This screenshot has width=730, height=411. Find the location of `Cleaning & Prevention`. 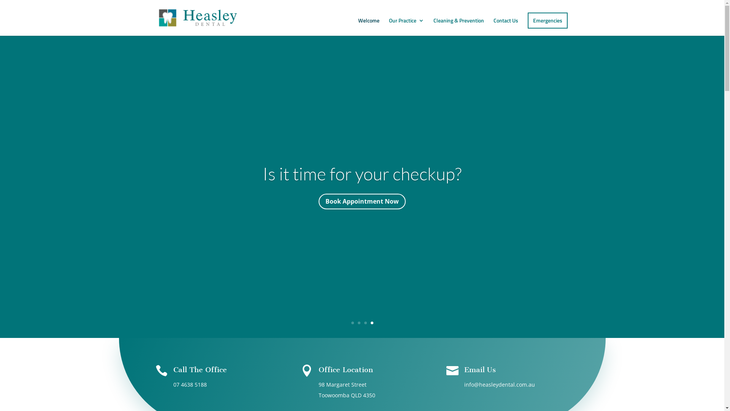

Cleaning & Prevention is located at coordinates (459, 27).